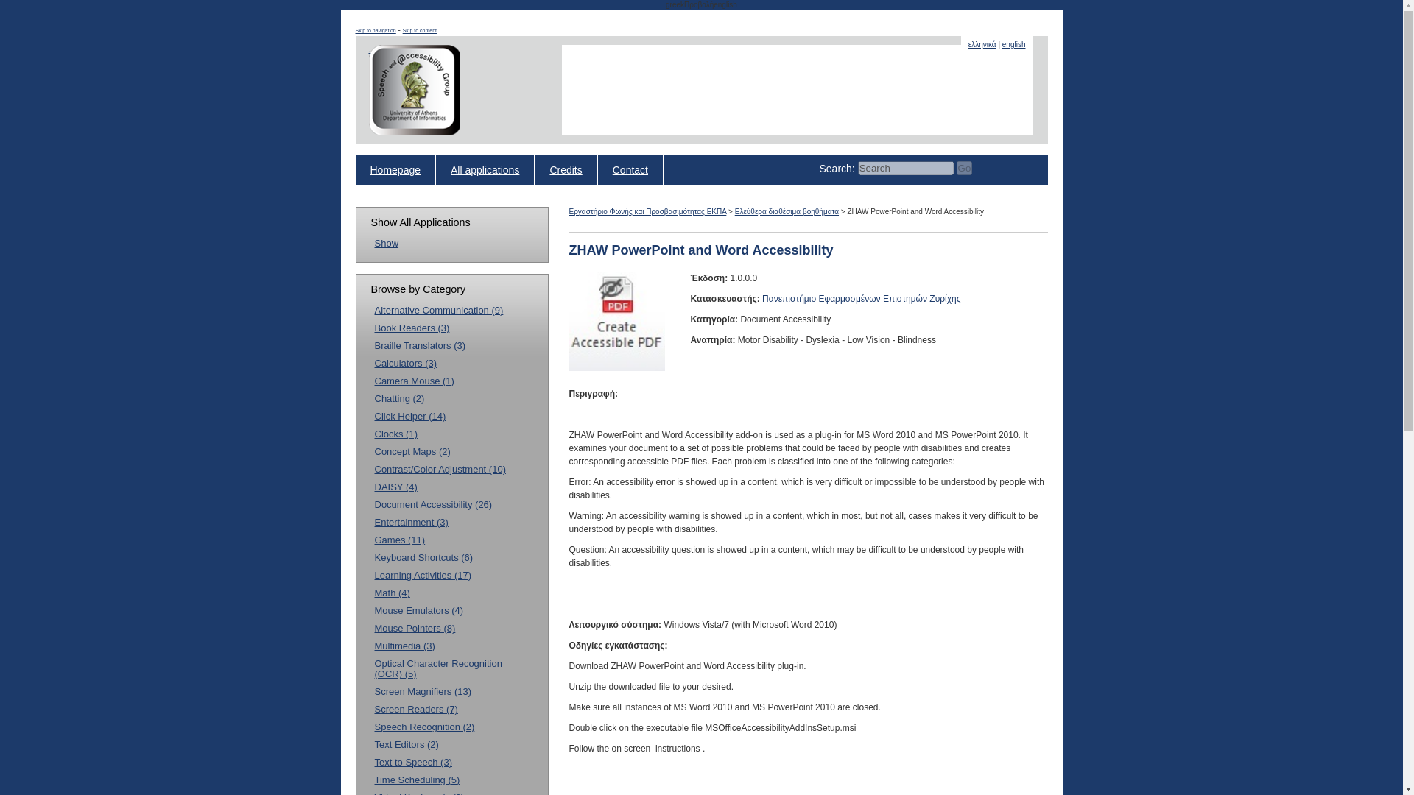 The height and width of the screenshot is (795, 1414). I want to click on Go, so click(965, 168).